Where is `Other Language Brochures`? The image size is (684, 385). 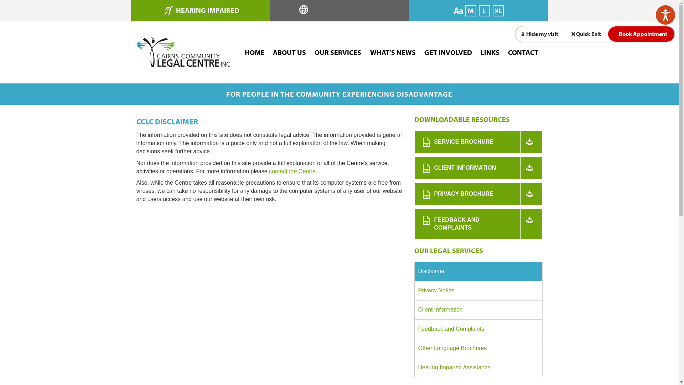
Other Language Brochures is located at coordinates (478, 349).